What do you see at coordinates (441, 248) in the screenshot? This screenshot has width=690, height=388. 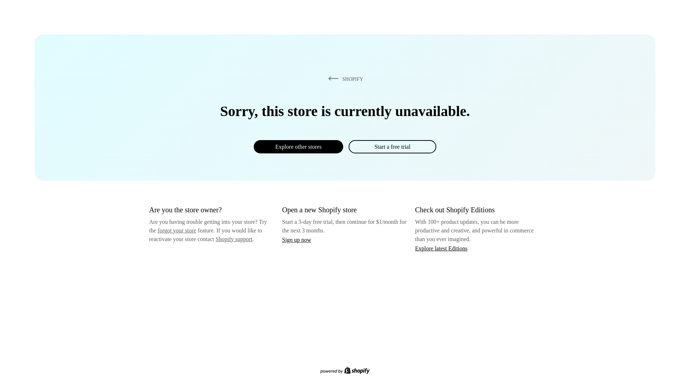 I see `Explore latest Editions` at bounding box center [441, 248].